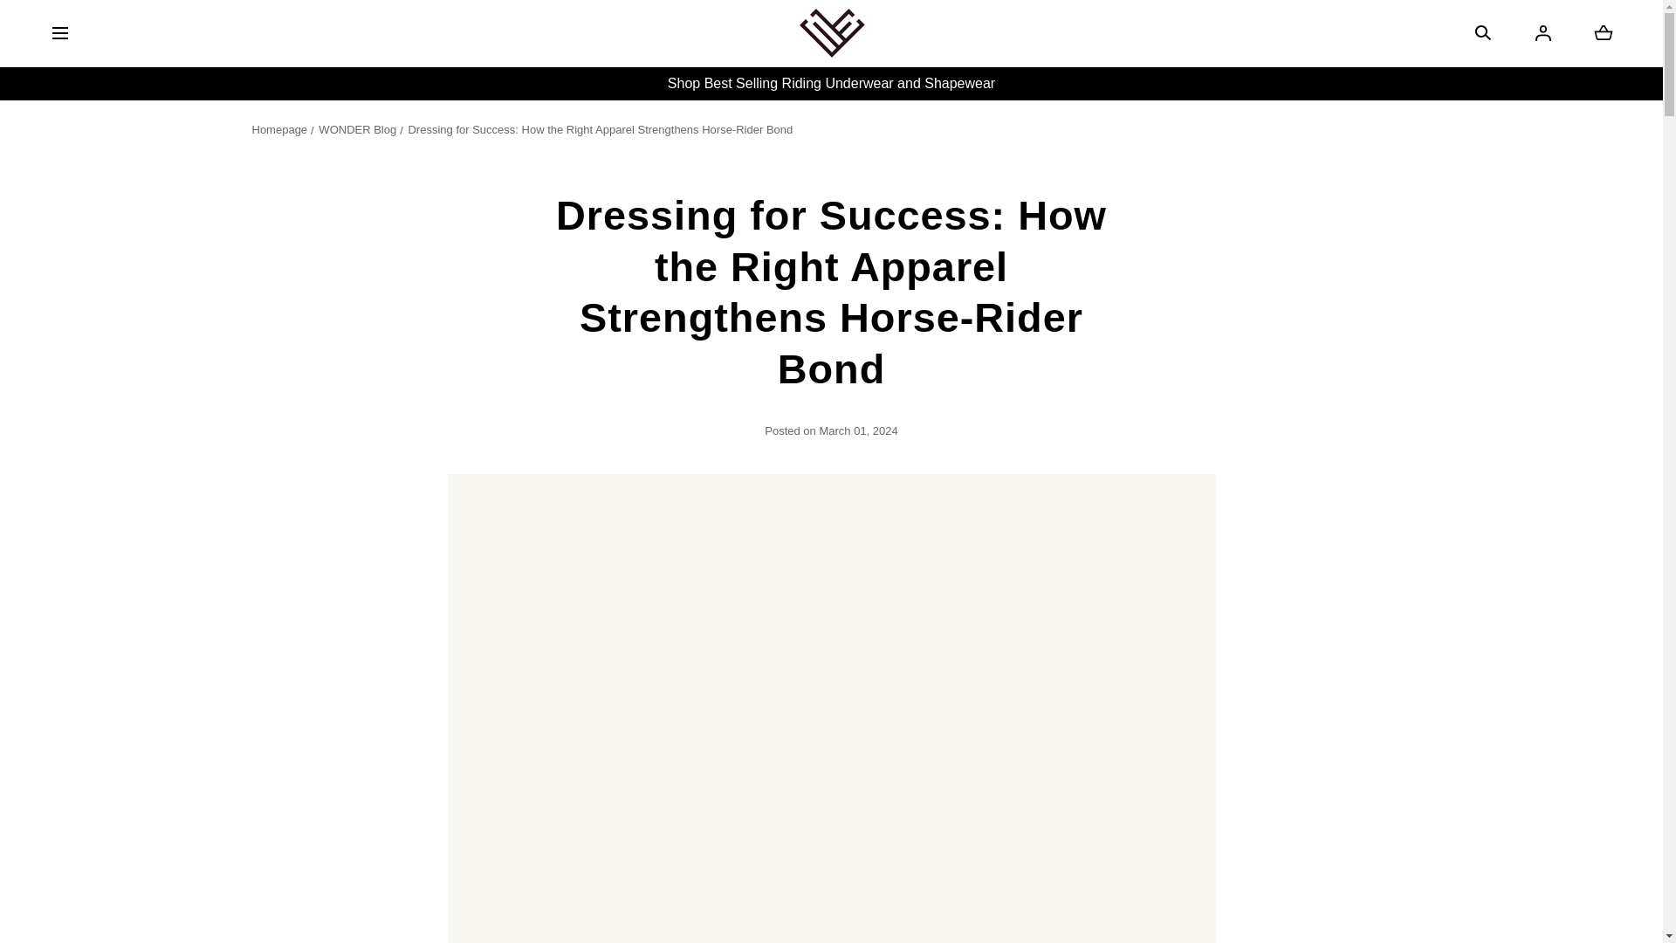  Describe the element at coordinates (283, 129) in the screenshot. I see `Homepage` at that location.